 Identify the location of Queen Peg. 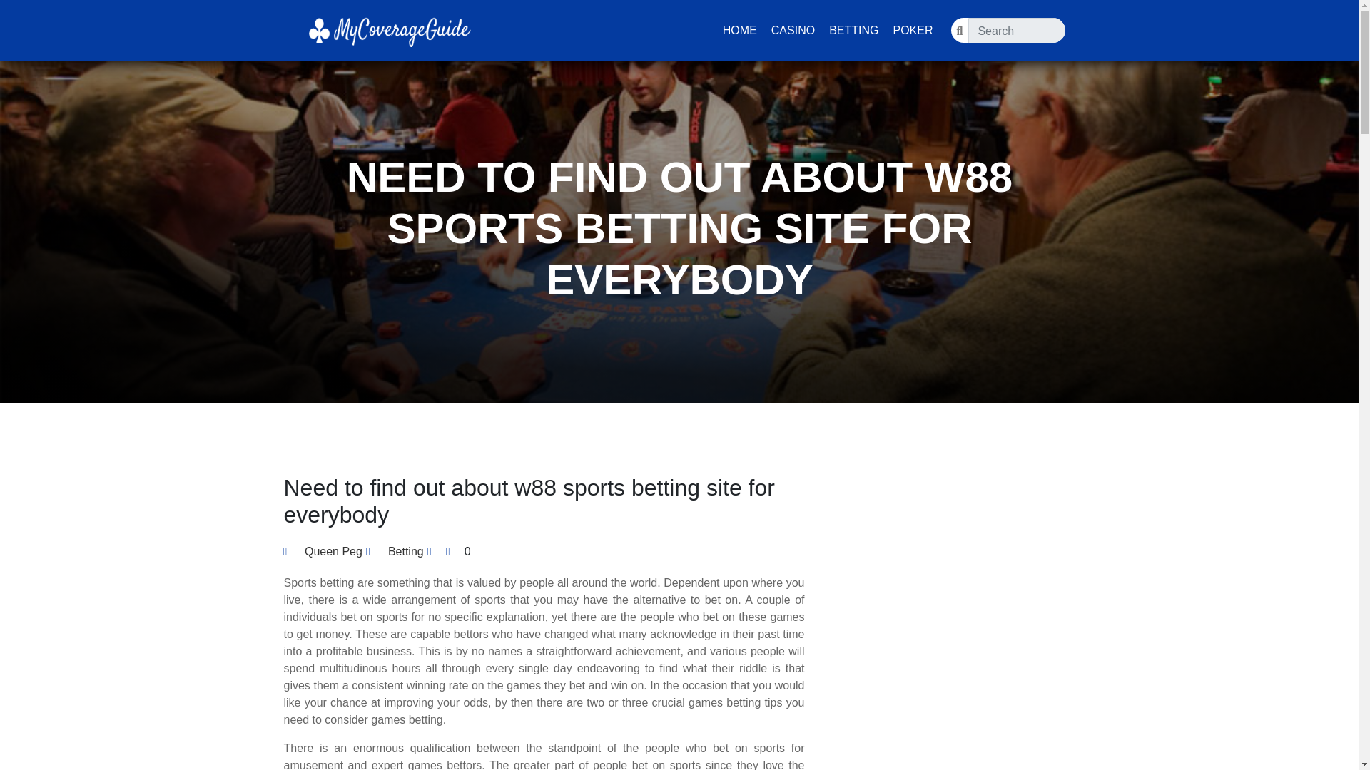
(323, 552).